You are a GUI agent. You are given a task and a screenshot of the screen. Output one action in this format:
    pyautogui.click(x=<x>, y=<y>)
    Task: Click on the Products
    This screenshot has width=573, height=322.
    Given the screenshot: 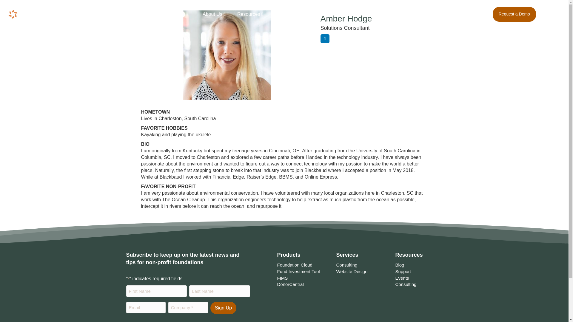 What is the action you would take?
    pyautogui.click(x=286, y=17)
    